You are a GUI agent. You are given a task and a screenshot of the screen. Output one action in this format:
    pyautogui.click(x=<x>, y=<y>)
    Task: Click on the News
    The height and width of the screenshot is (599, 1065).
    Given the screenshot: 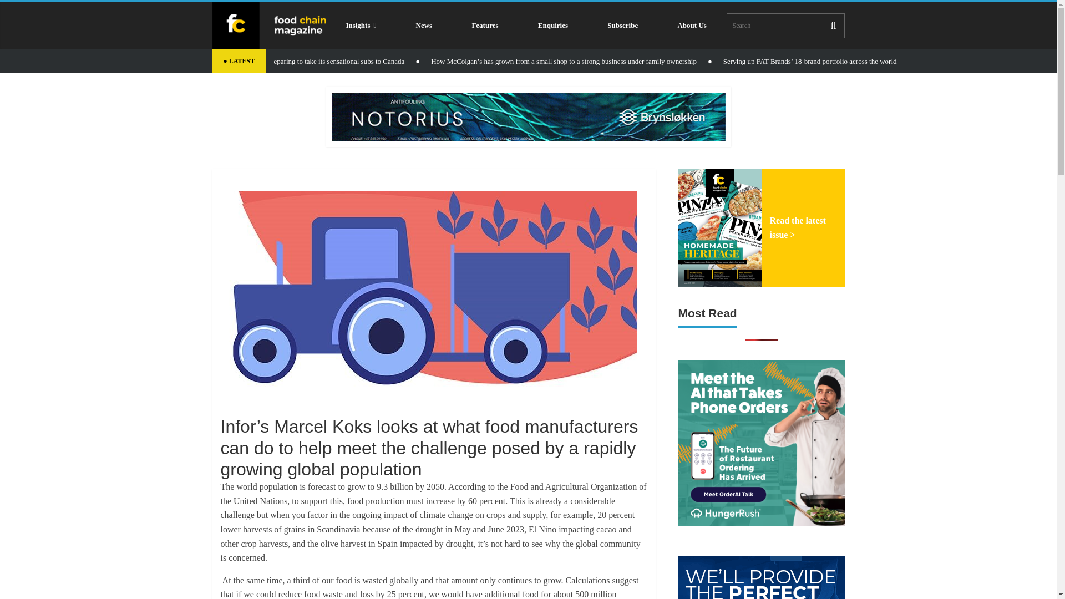 What is the action you would take?
    pyautogui.click(x=424, y=26)
    